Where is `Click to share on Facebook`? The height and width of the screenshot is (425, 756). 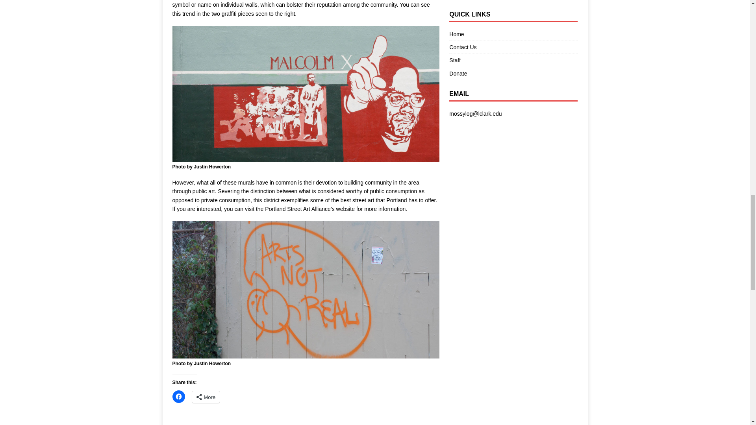 Click to share on Facebook is located at coordinates (179, 397).